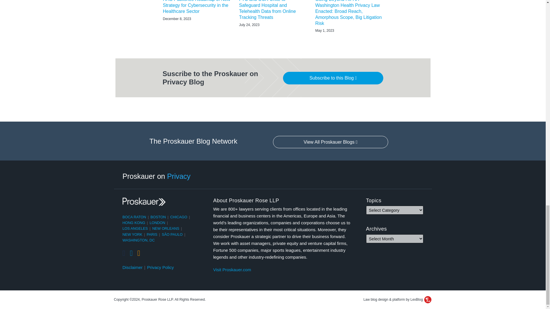 This screenshot has width=550, height=309. Describe the element at coordinates (158, 217) in the screenshot. I see `BOSTON` at that location.